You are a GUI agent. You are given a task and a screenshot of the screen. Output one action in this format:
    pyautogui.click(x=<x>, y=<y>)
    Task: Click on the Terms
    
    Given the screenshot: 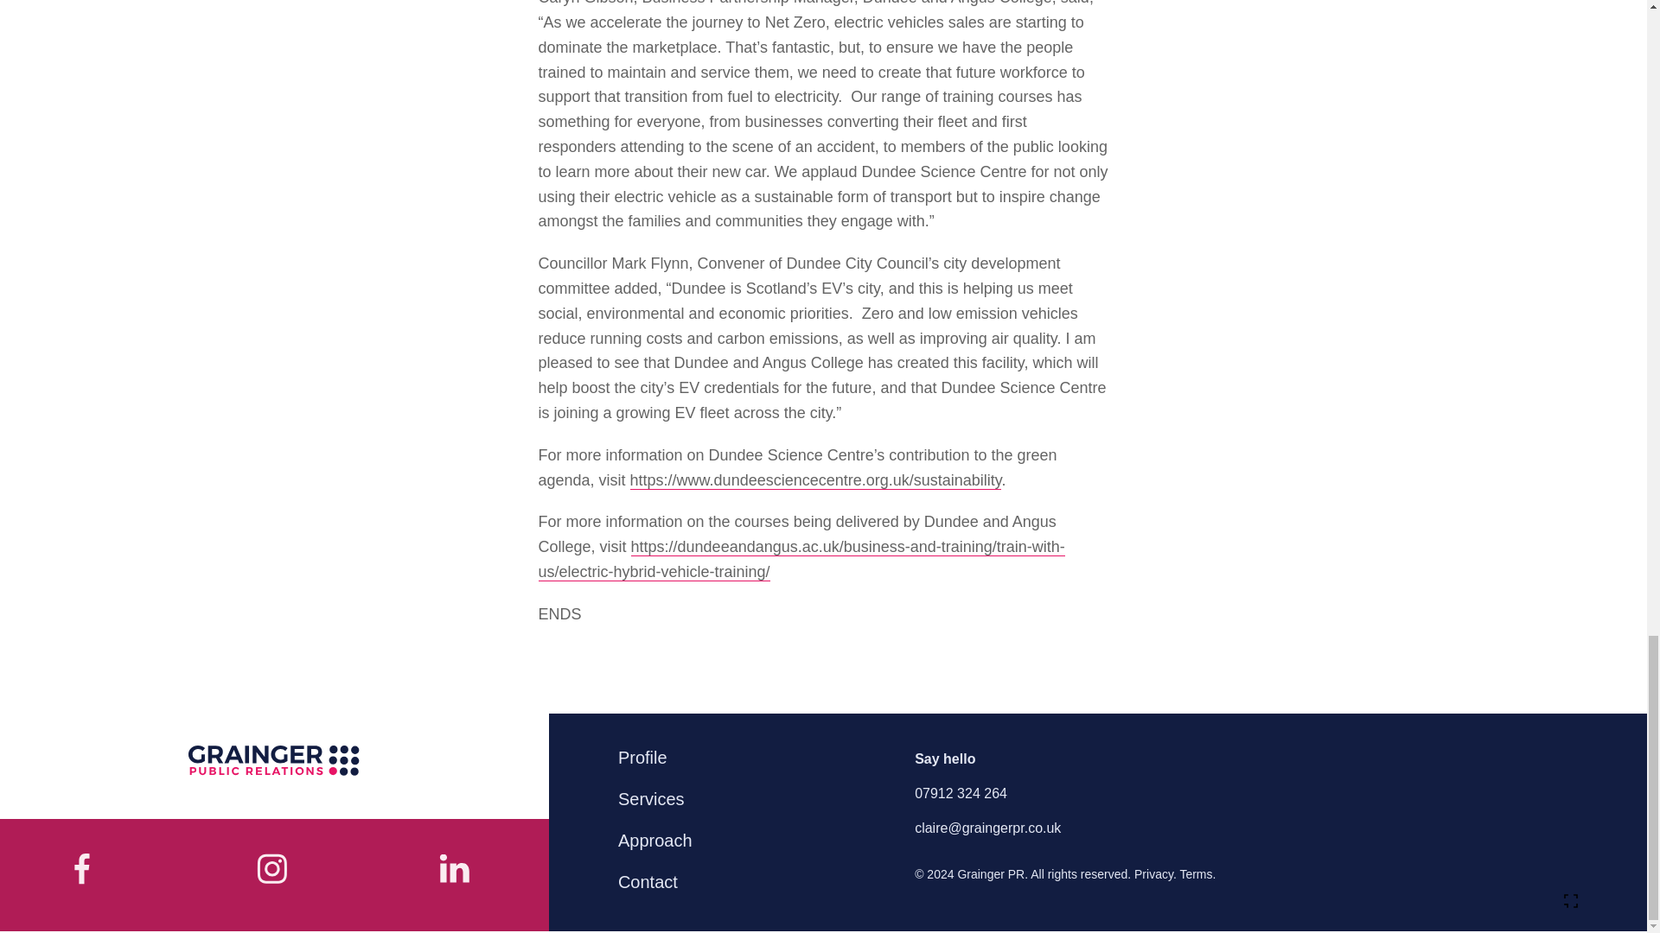 What is the action you would take?
    pyautogui.click(x=1195, y=874)
    